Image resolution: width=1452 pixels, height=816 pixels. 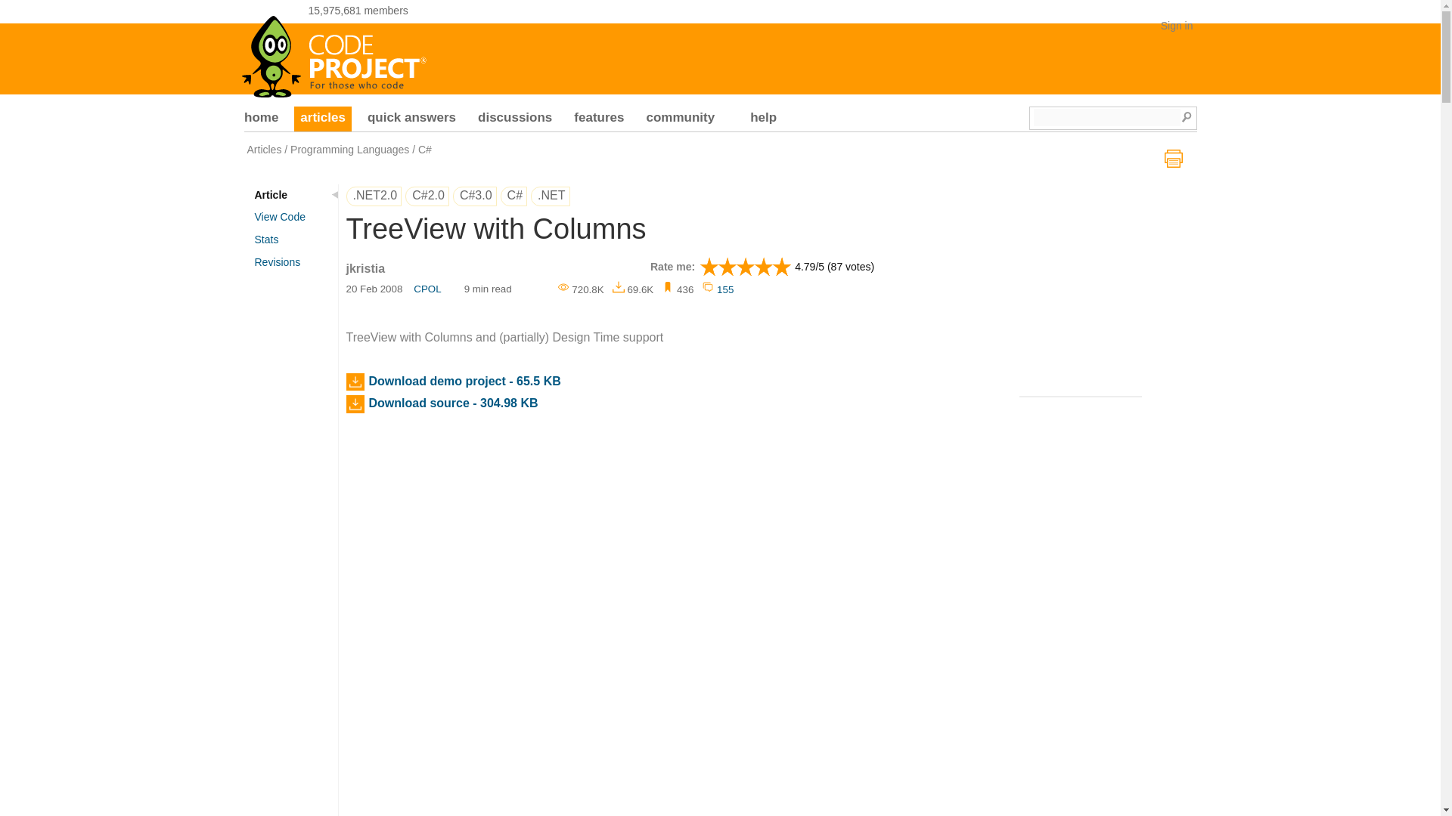 What do you see at coordinates (581, 289) in the screenshot?
I see `Views` at bounding box center [581, 289].